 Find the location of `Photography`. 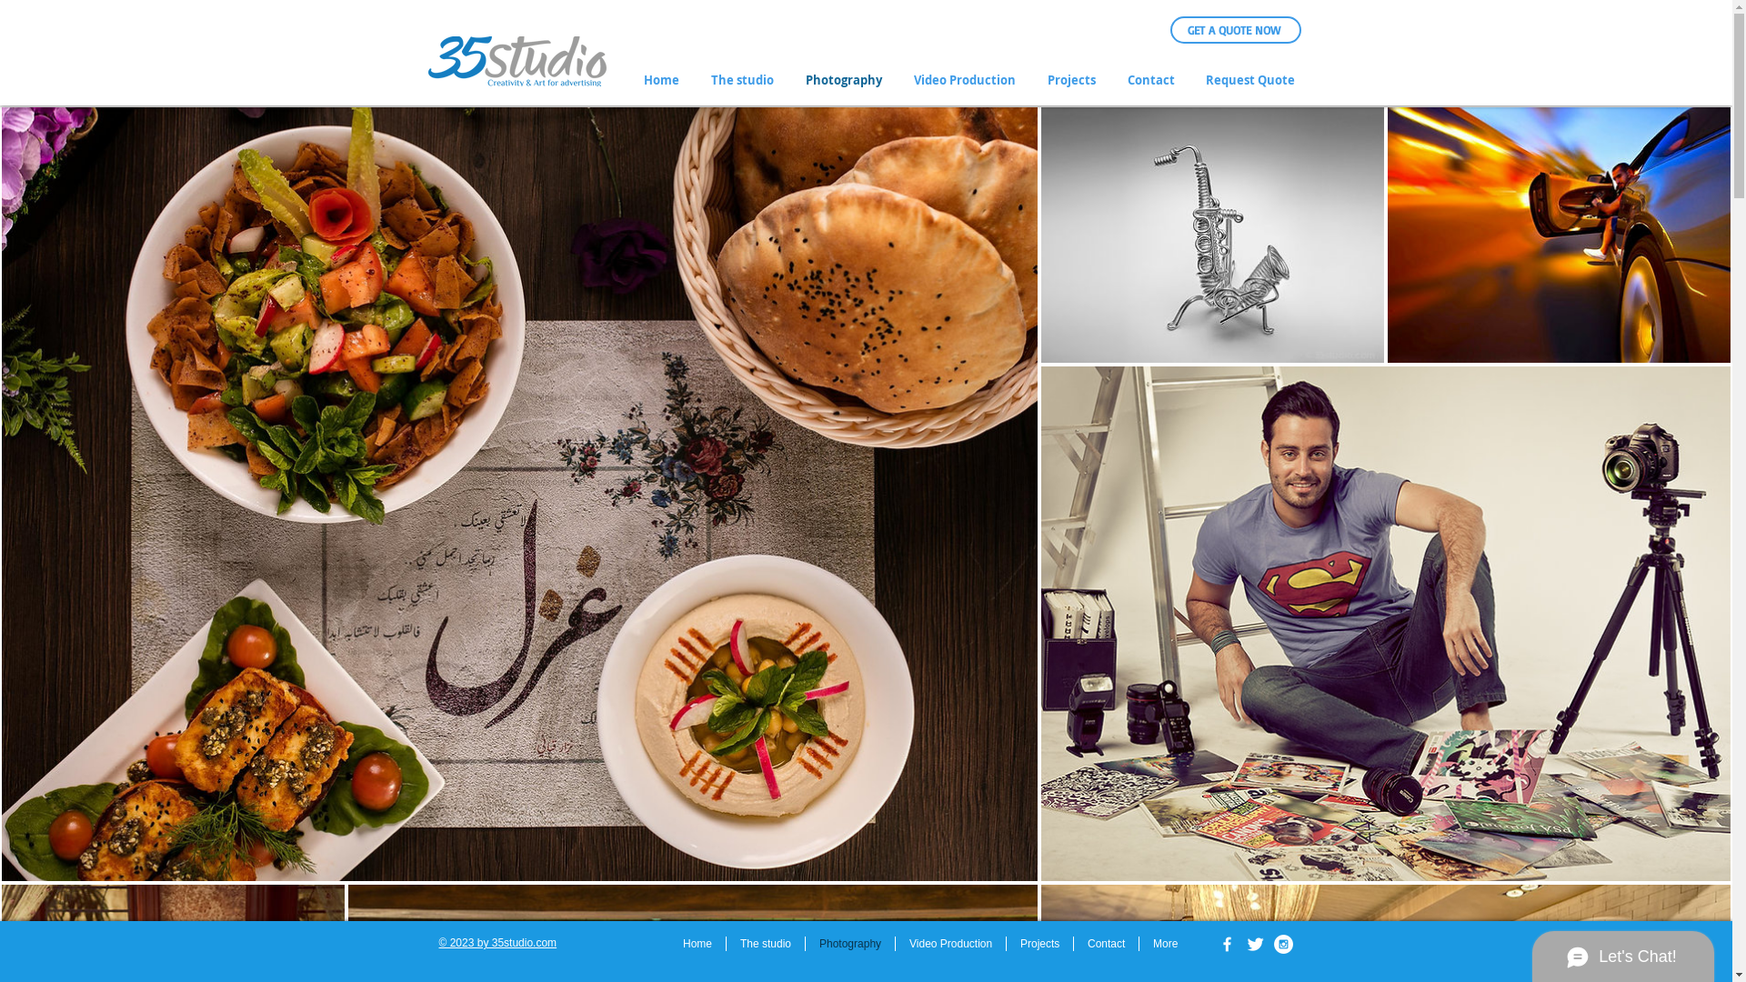

Photography is located at coordinates (849, 944).